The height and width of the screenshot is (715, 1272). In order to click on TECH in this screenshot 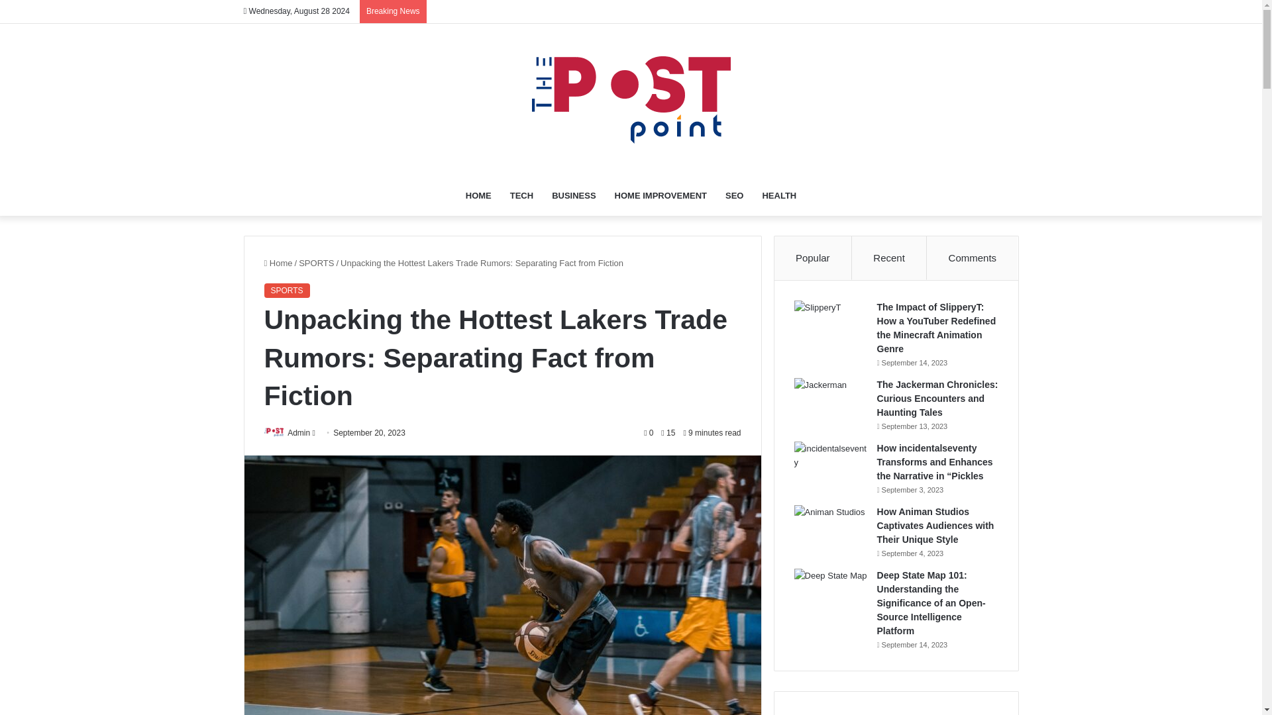, I will do `click(522, 196)`.